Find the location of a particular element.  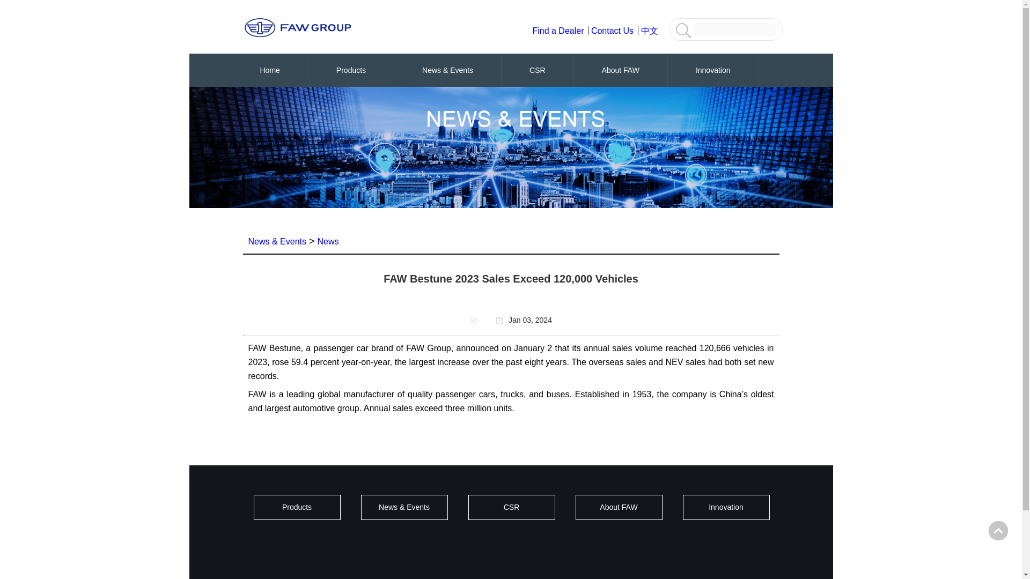

Contact Us is located at coordinates (615, 30).